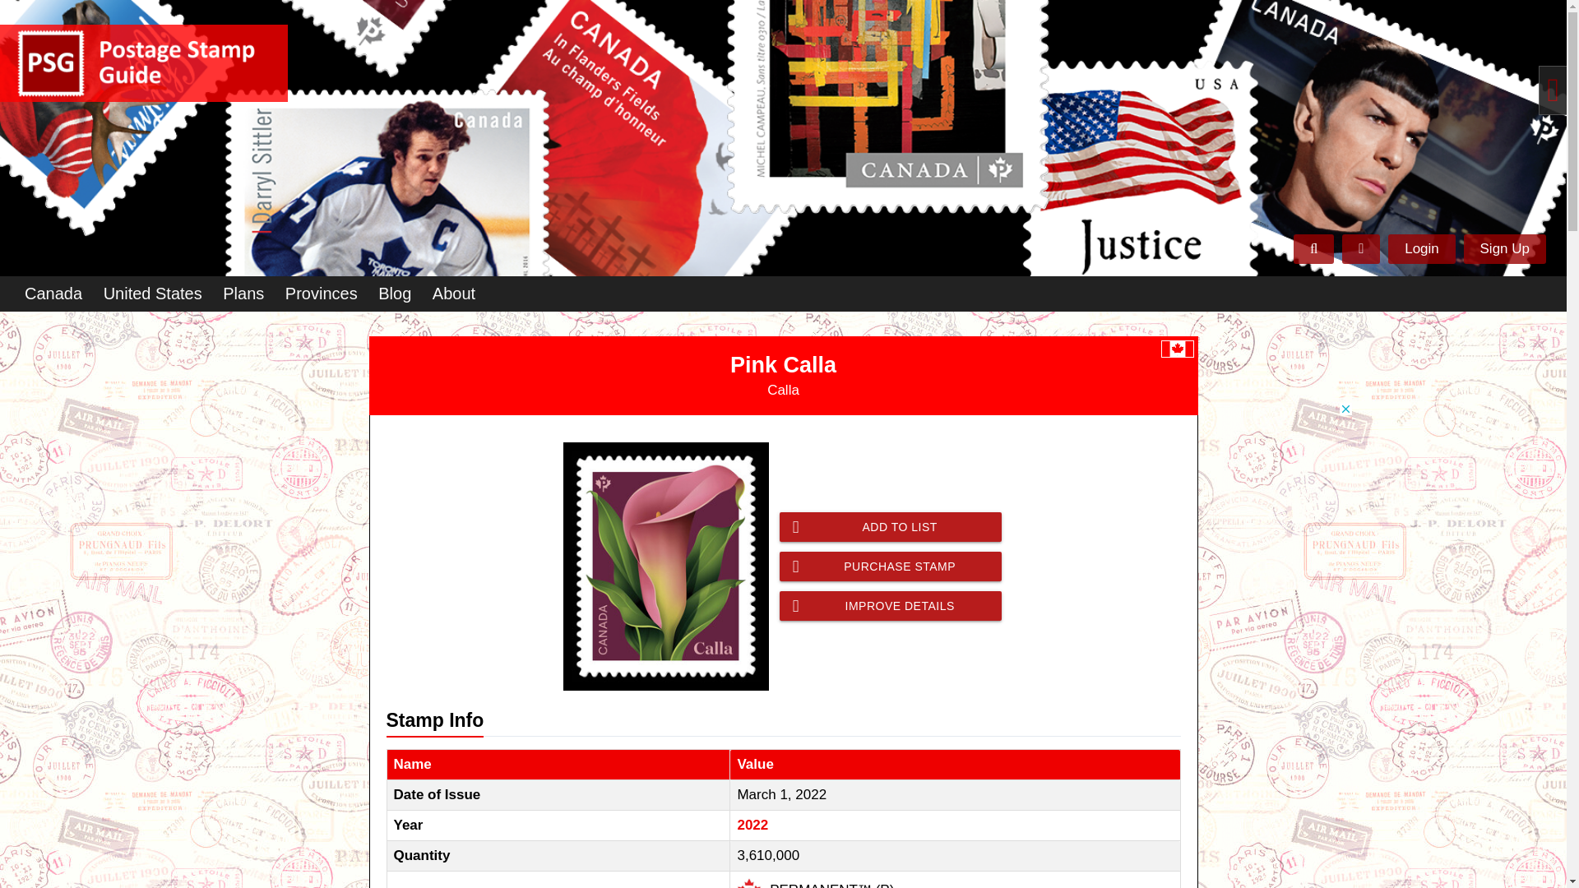 The height and width of the screenshot is (888, 1579). Describe the element at coordinates (243, 294) in the screenshot. I see `Plans` at that location.